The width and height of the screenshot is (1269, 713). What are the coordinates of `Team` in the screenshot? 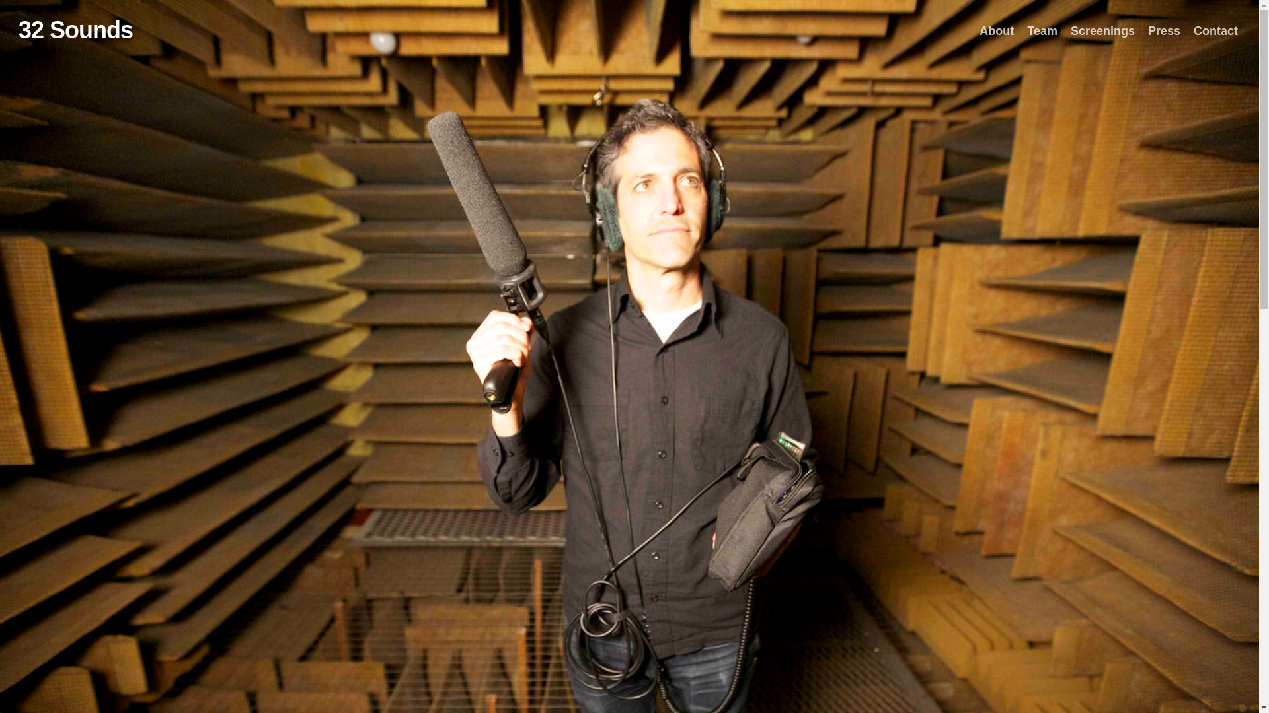 It's located at (1042, 31).